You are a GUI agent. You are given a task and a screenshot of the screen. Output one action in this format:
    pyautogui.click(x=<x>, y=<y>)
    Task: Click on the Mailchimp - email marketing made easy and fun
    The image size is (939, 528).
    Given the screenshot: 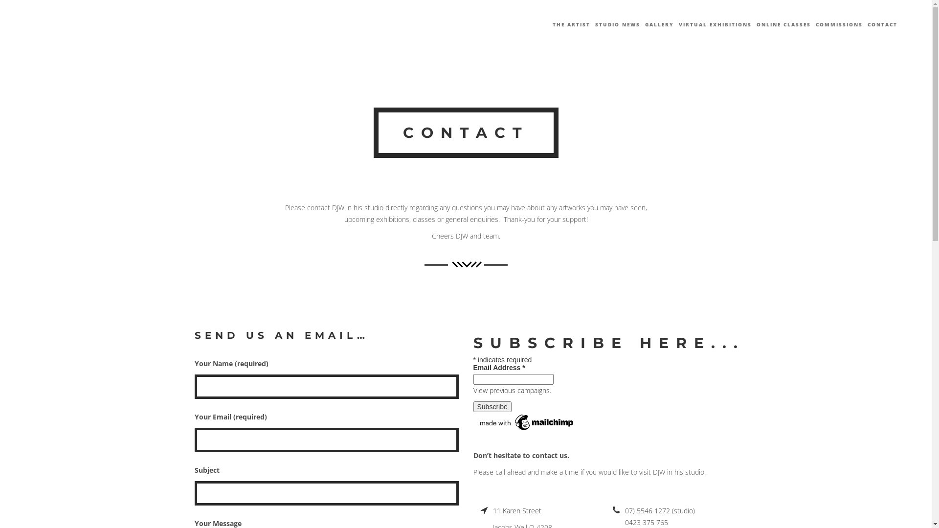 What is the action you would take?
    pyautogui.click(x=527, y=421)
    